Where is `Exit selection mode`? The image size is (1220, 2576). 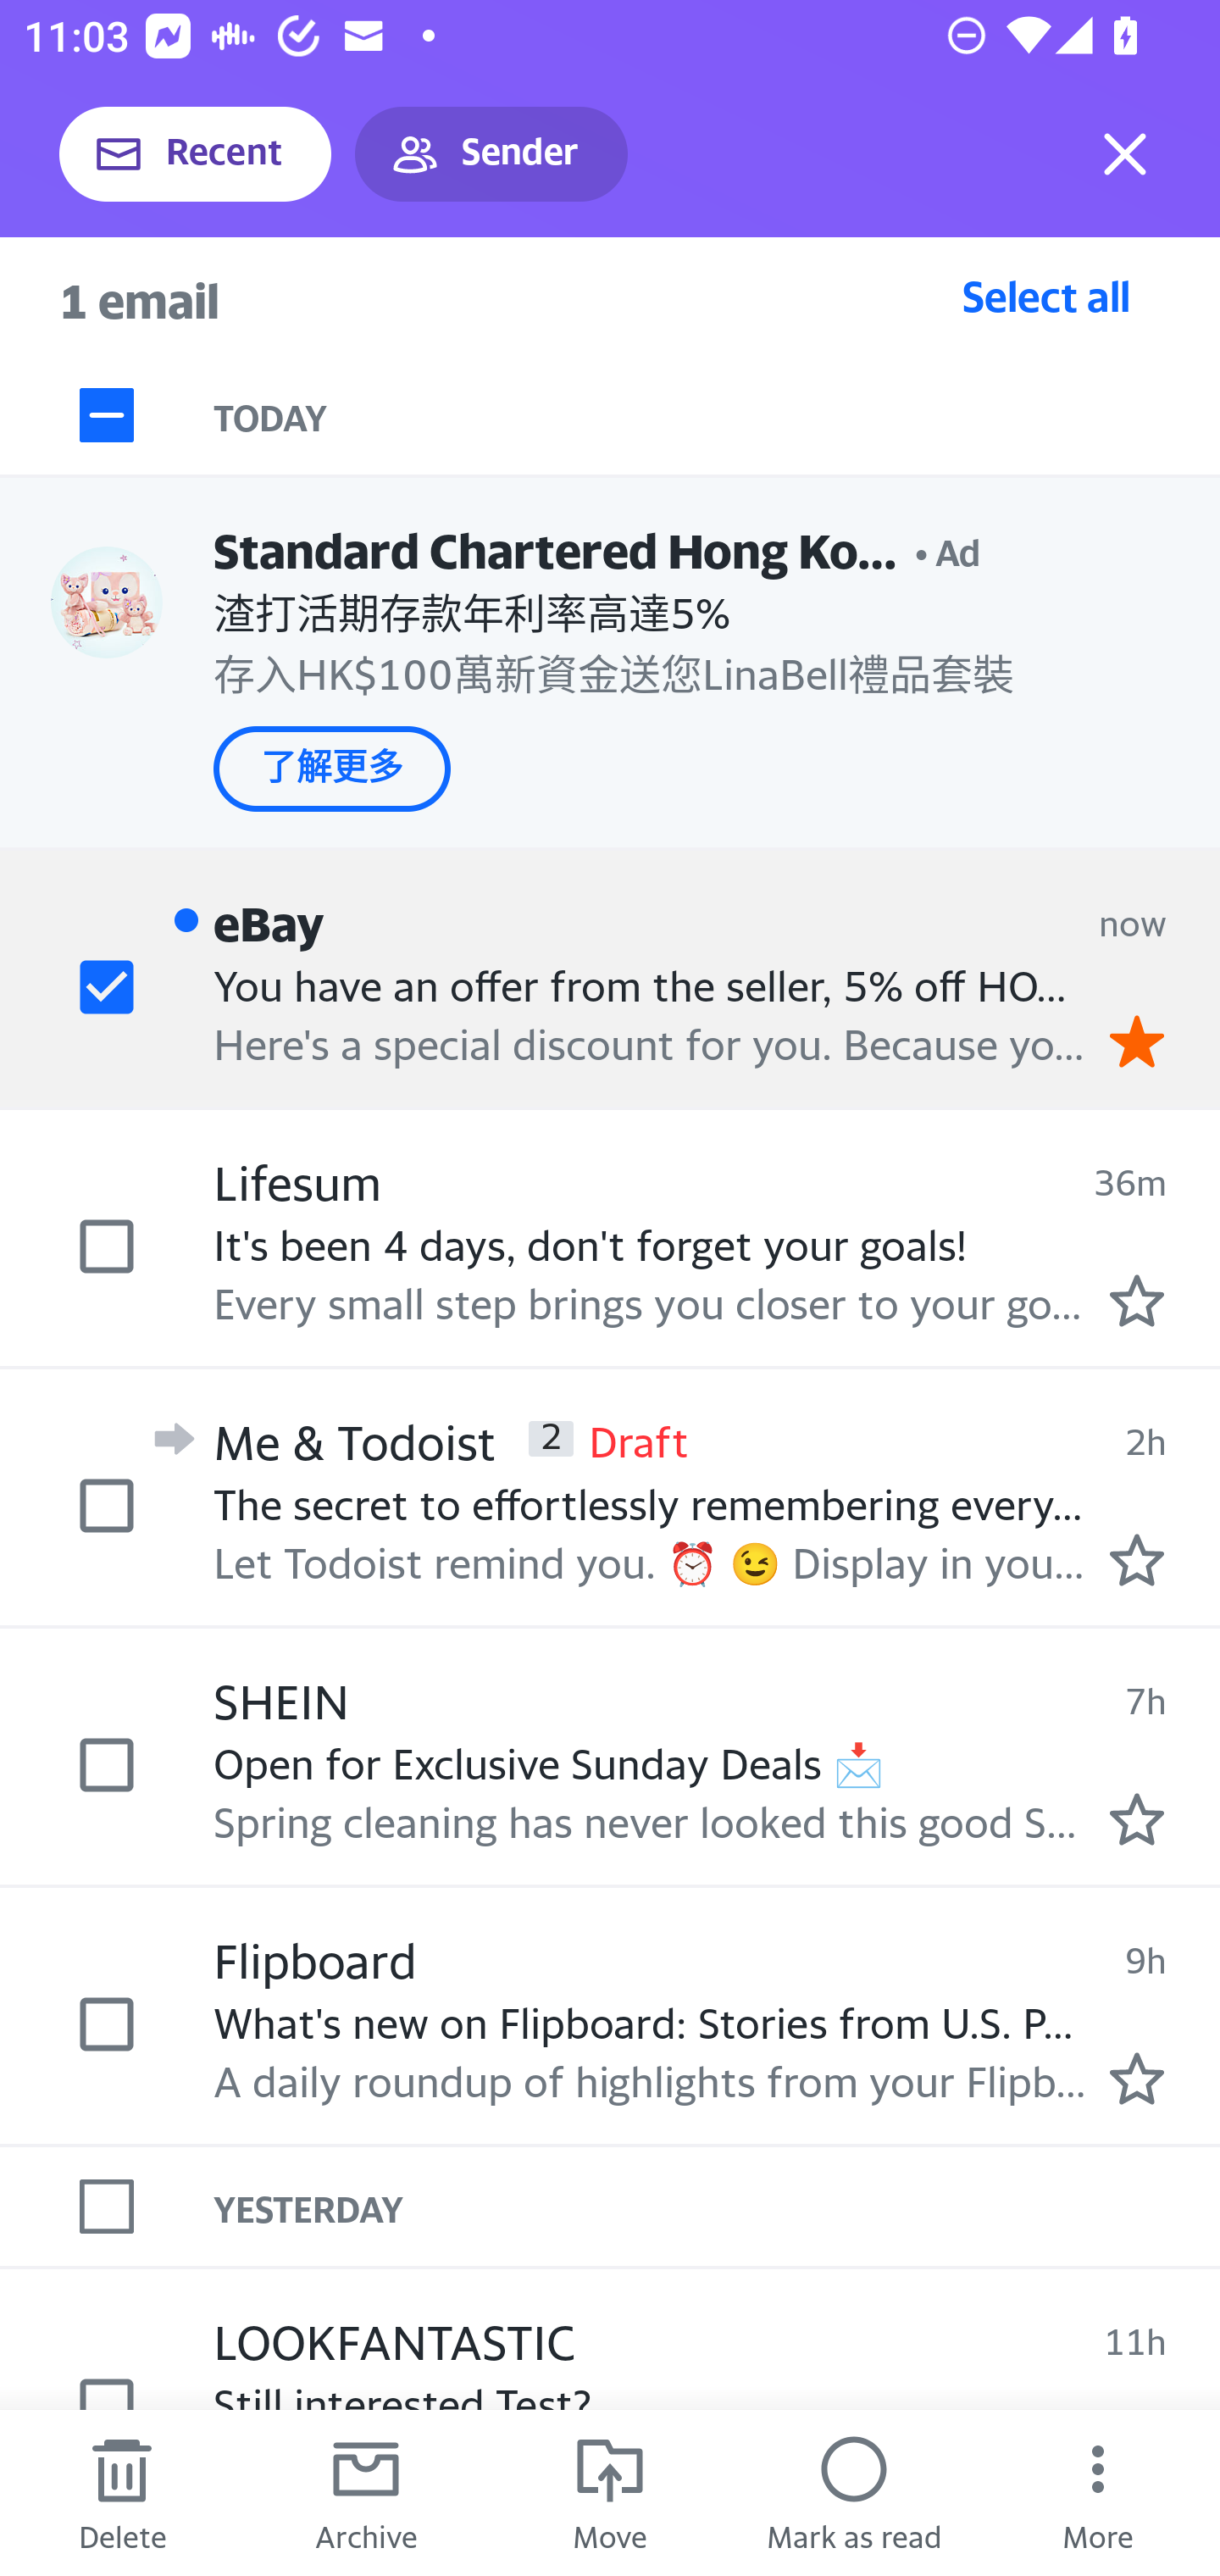 Exit selection mode is located at coordinates (1125, 154).